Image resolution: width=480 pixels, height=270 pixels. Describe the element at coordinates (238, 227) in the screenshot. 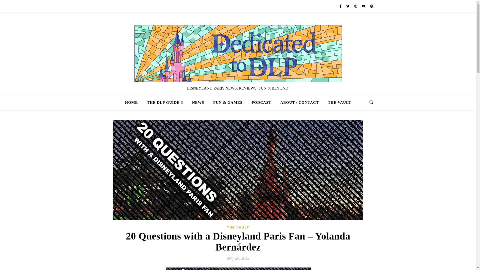

I see `THE VAULT` at that location.